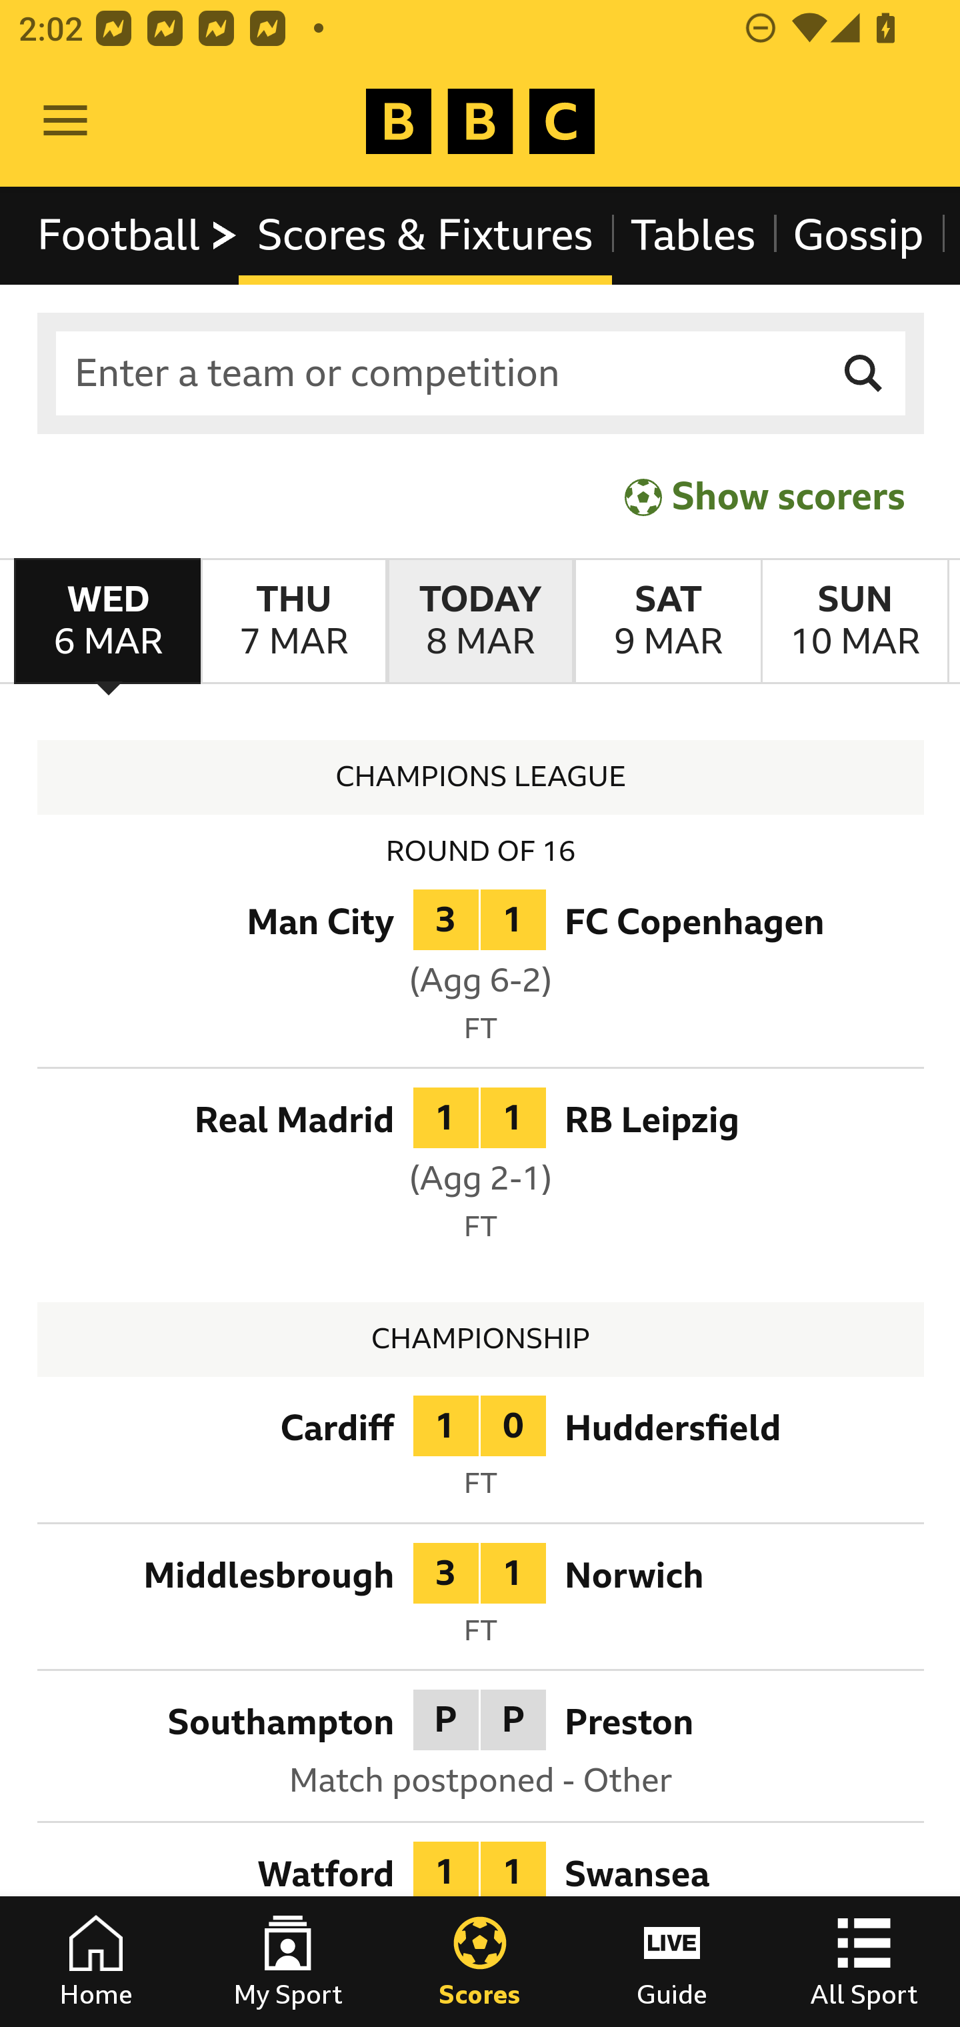 This screenshot has width=960, height=2027. What do you see at coordinates (864, 373) in the screenshot?
I see `Search` at bounding box center [864, 373].